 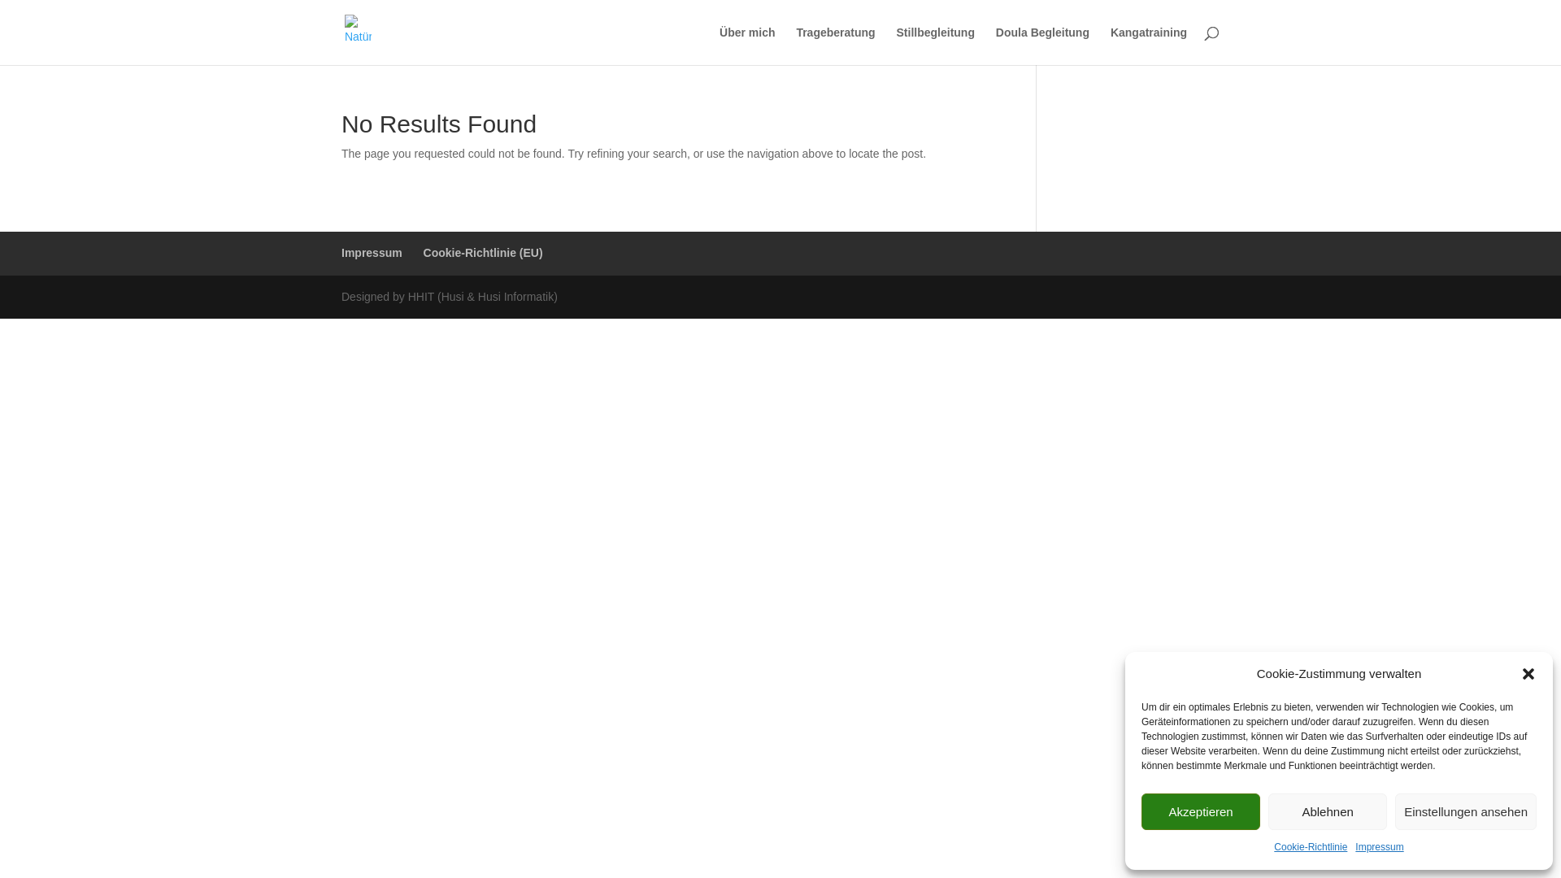 What do you see at coordinates (1311, 848) in the screenshot?
I see `Cookie-Richtlinie` at bounding box center [1311, 848].